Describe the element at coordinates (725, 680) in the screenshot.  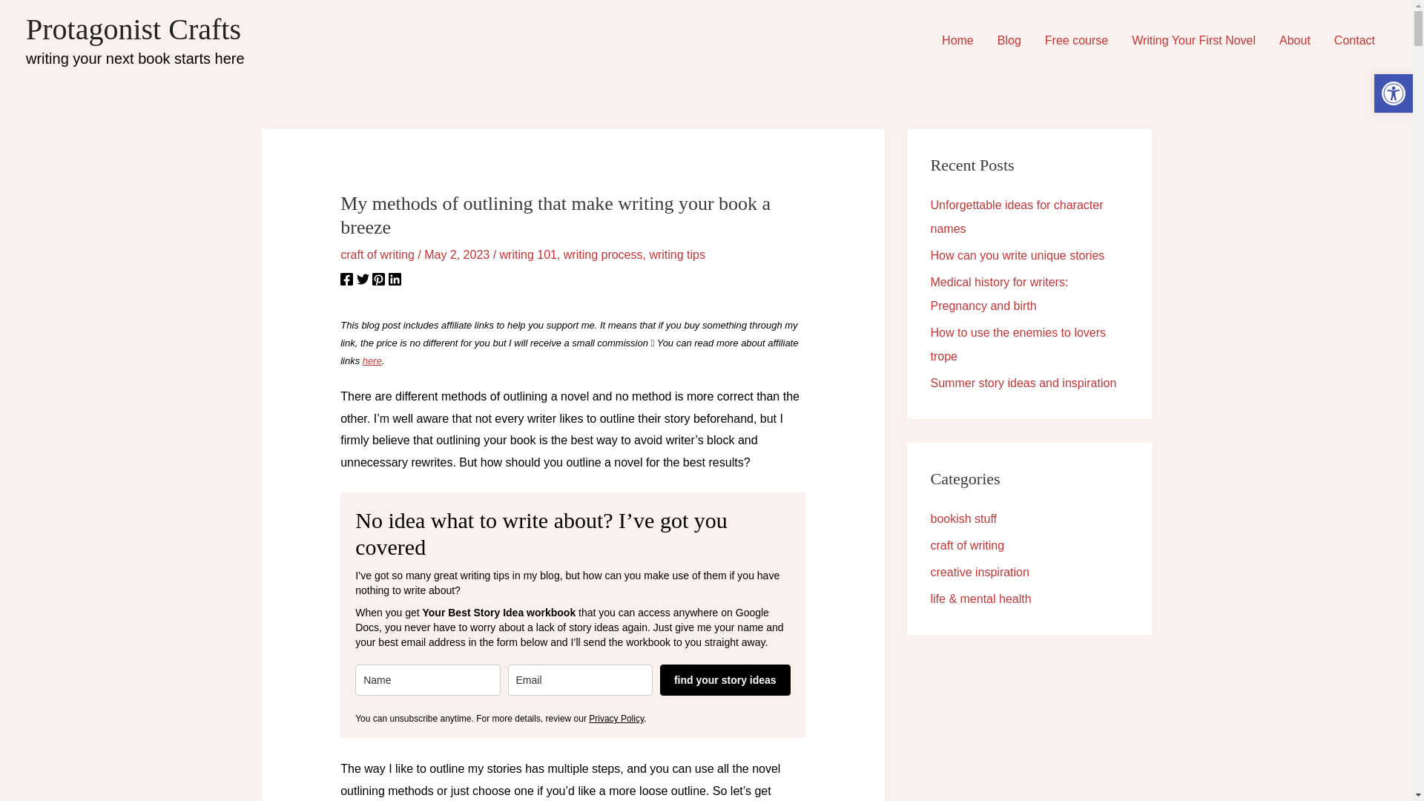
I see `find your story ideas` at that location.